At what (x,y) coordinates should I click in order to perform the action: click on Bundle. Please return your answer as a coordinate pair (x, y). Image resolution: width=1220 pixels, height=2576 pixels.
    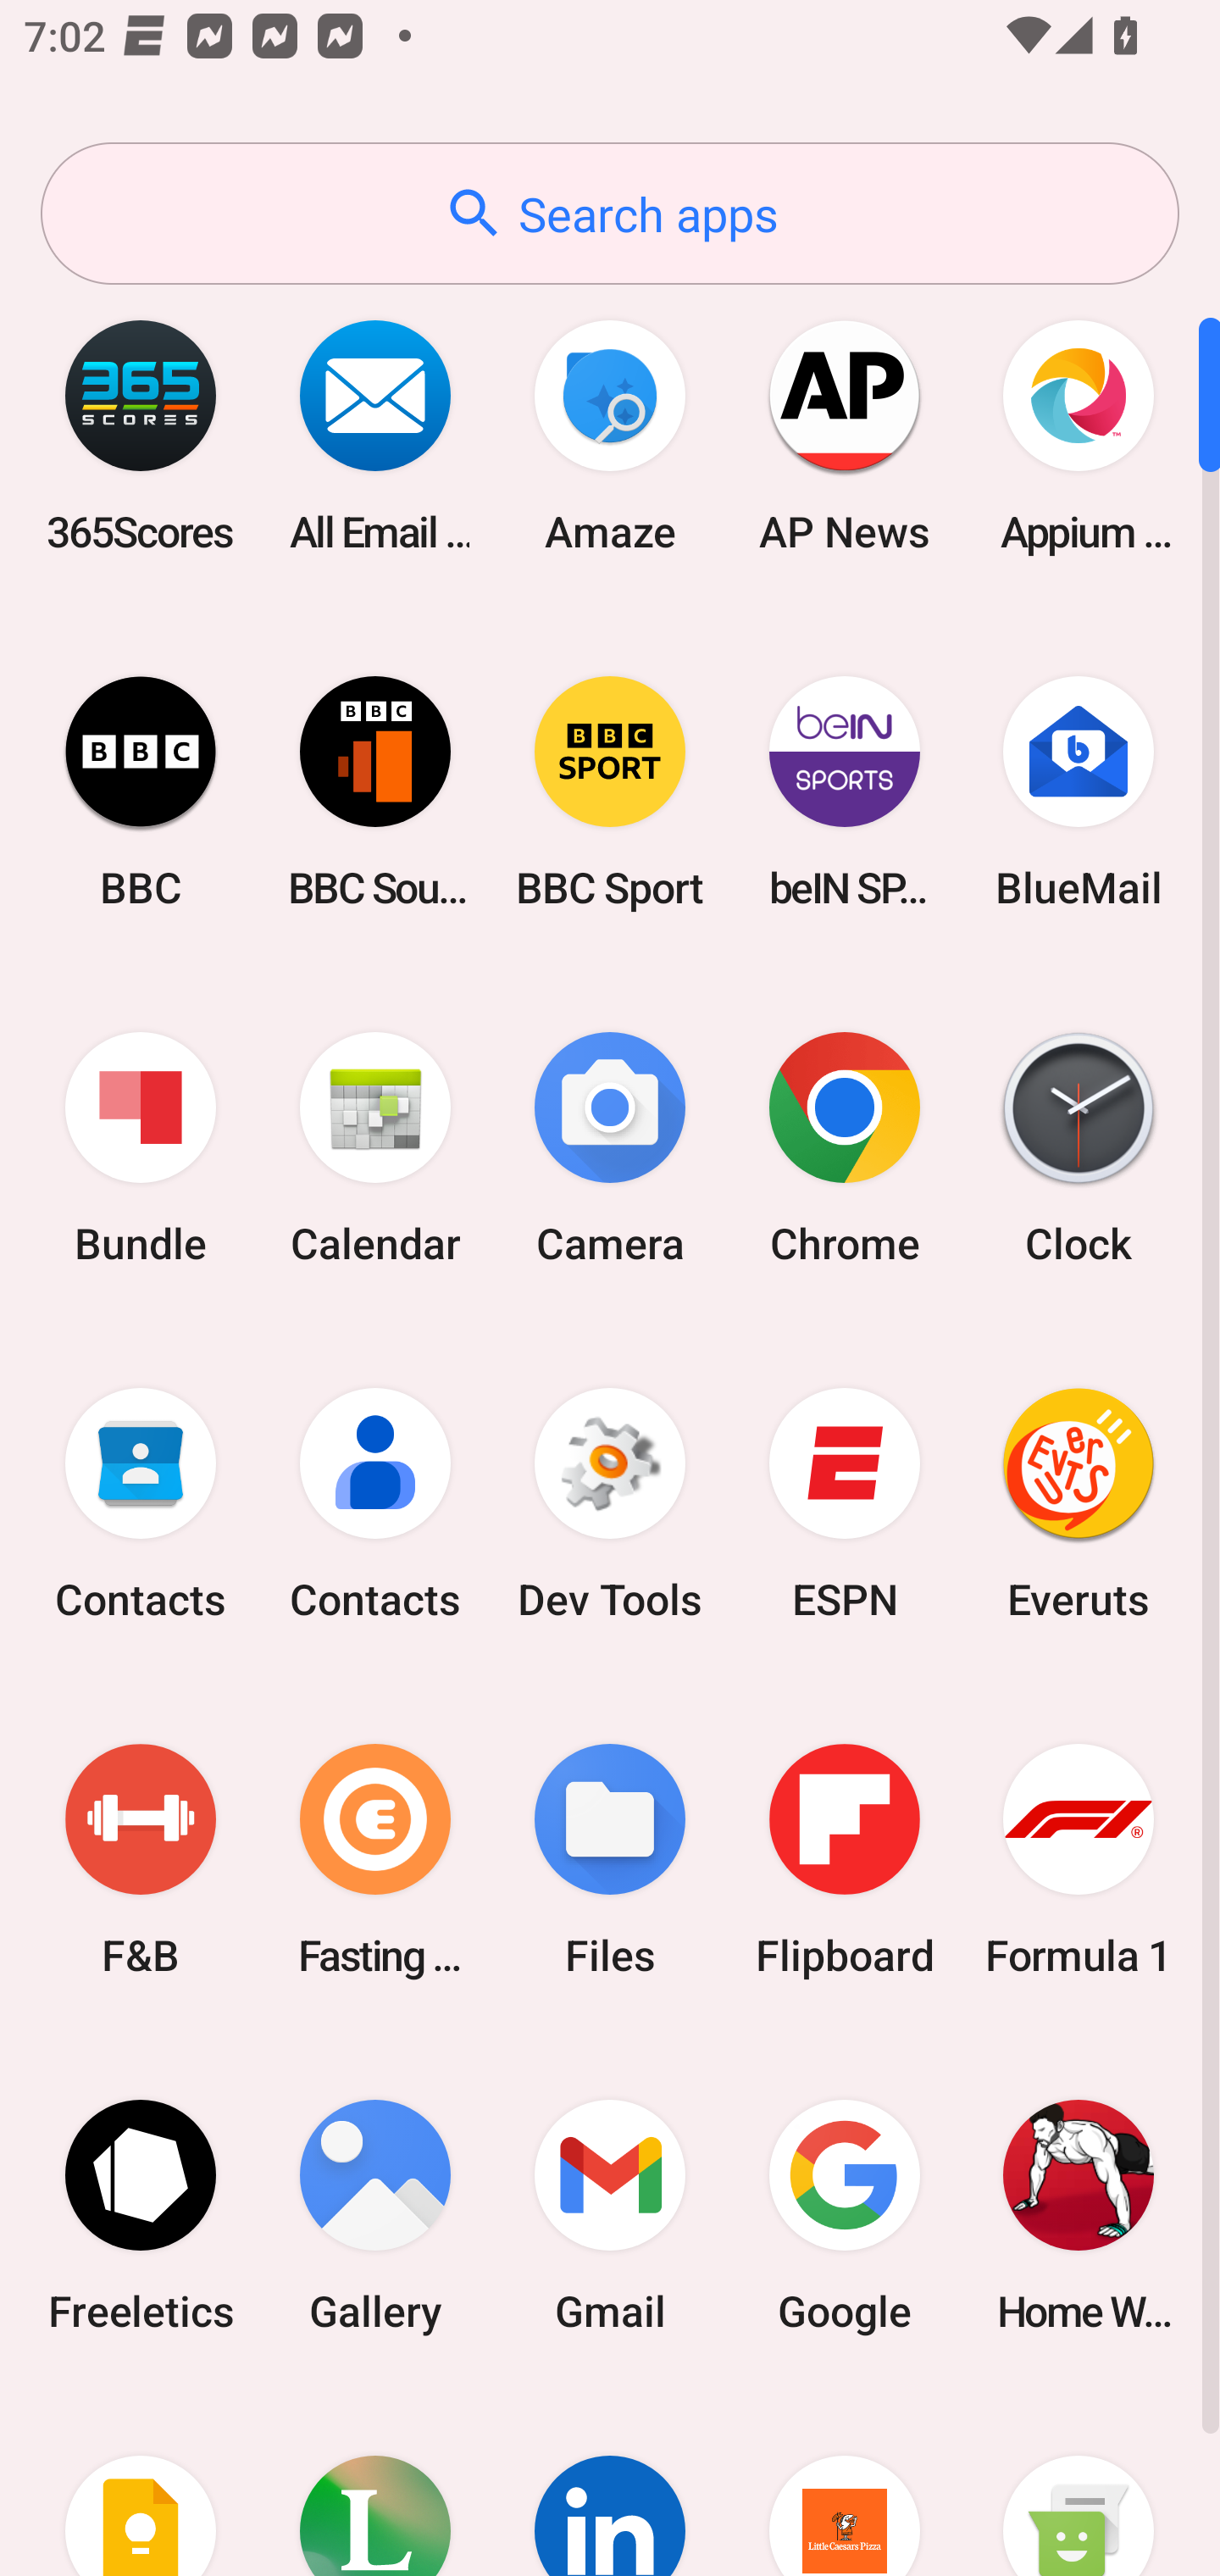
    Looking at the image, I should click on (141, 1149).